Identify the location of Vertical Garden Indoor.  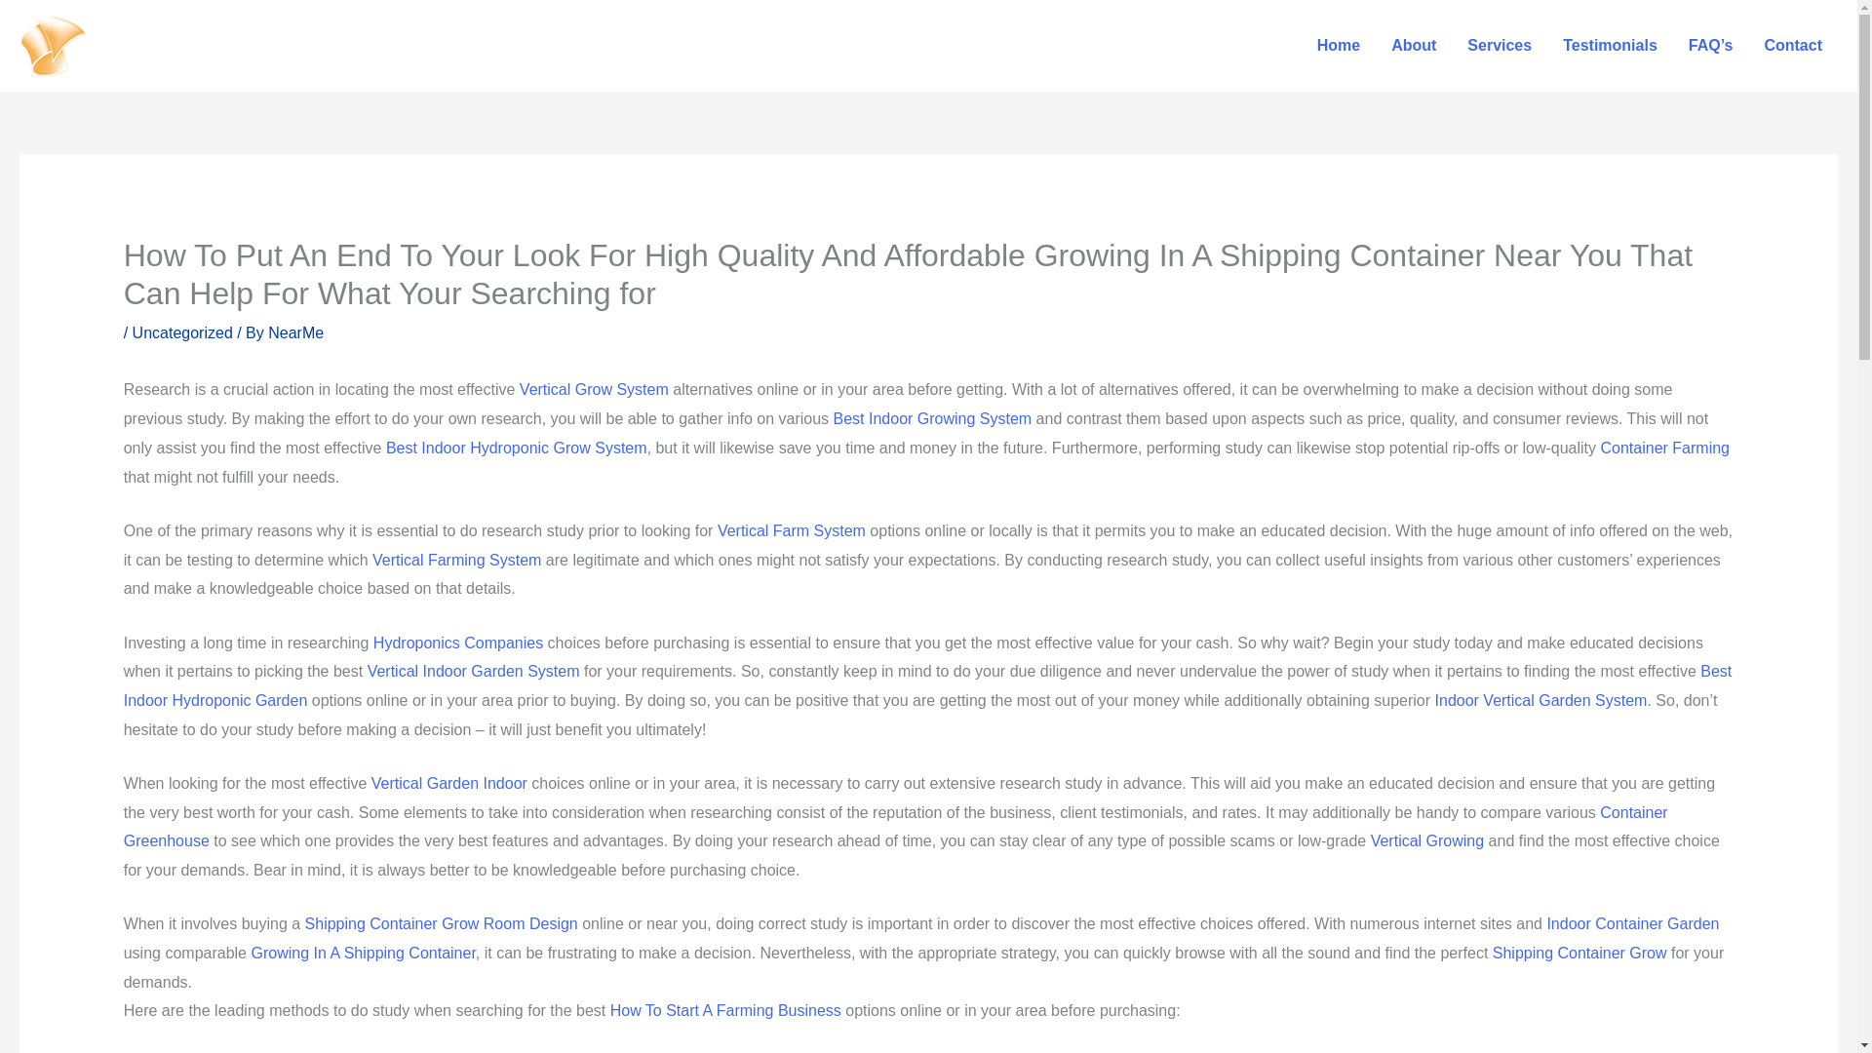
(448, 783).